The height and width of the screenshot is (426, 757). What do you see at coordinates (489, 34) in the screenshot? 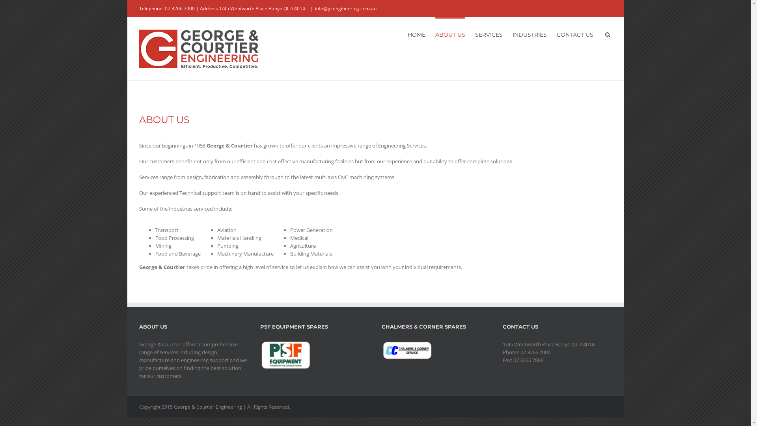
I see `SERVICES` at bounding box center [489, 34].